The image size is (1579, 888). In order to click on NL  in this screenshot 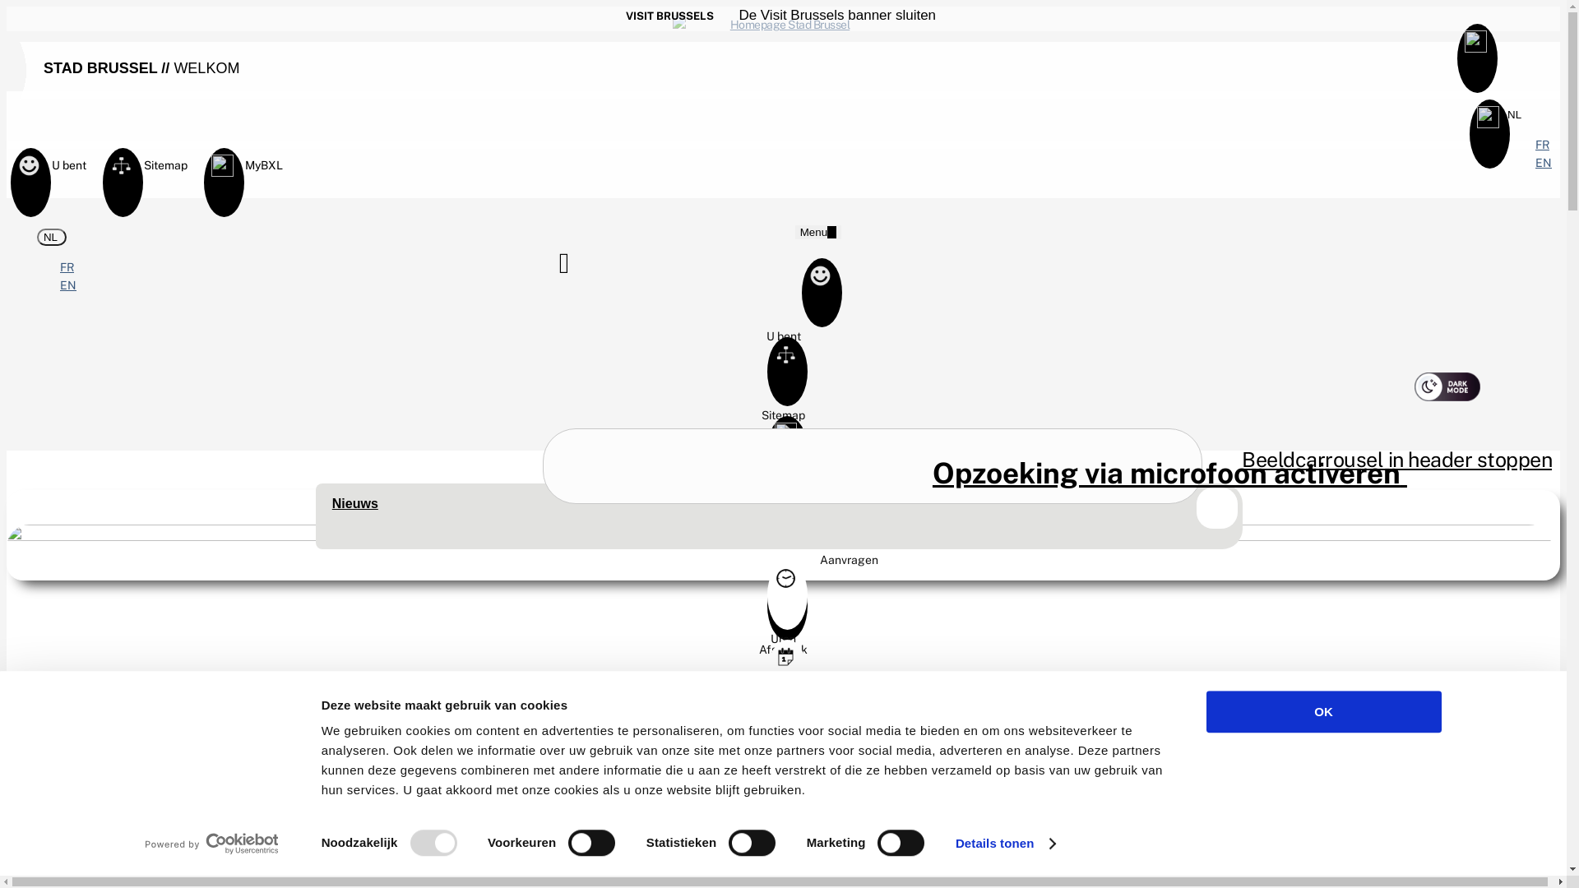, I will do `click(52, 237)`.